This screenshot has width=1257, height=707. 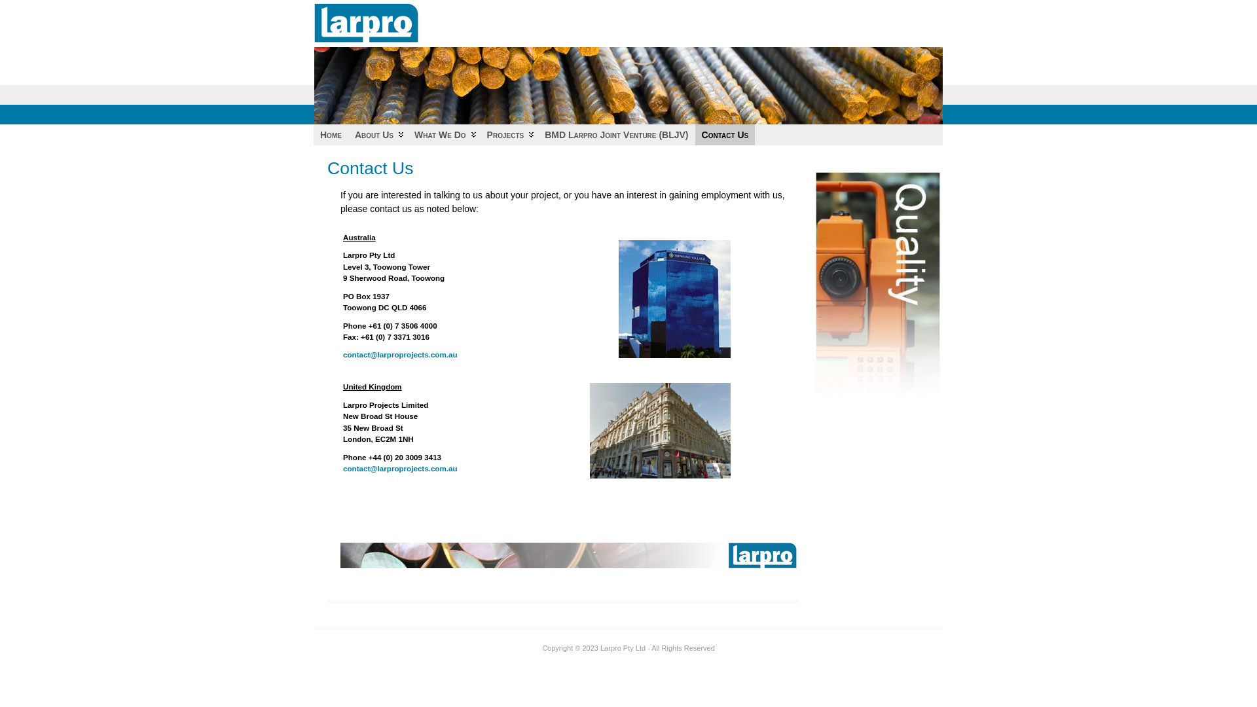 I want to click on Home, so click(x=331, y=135).